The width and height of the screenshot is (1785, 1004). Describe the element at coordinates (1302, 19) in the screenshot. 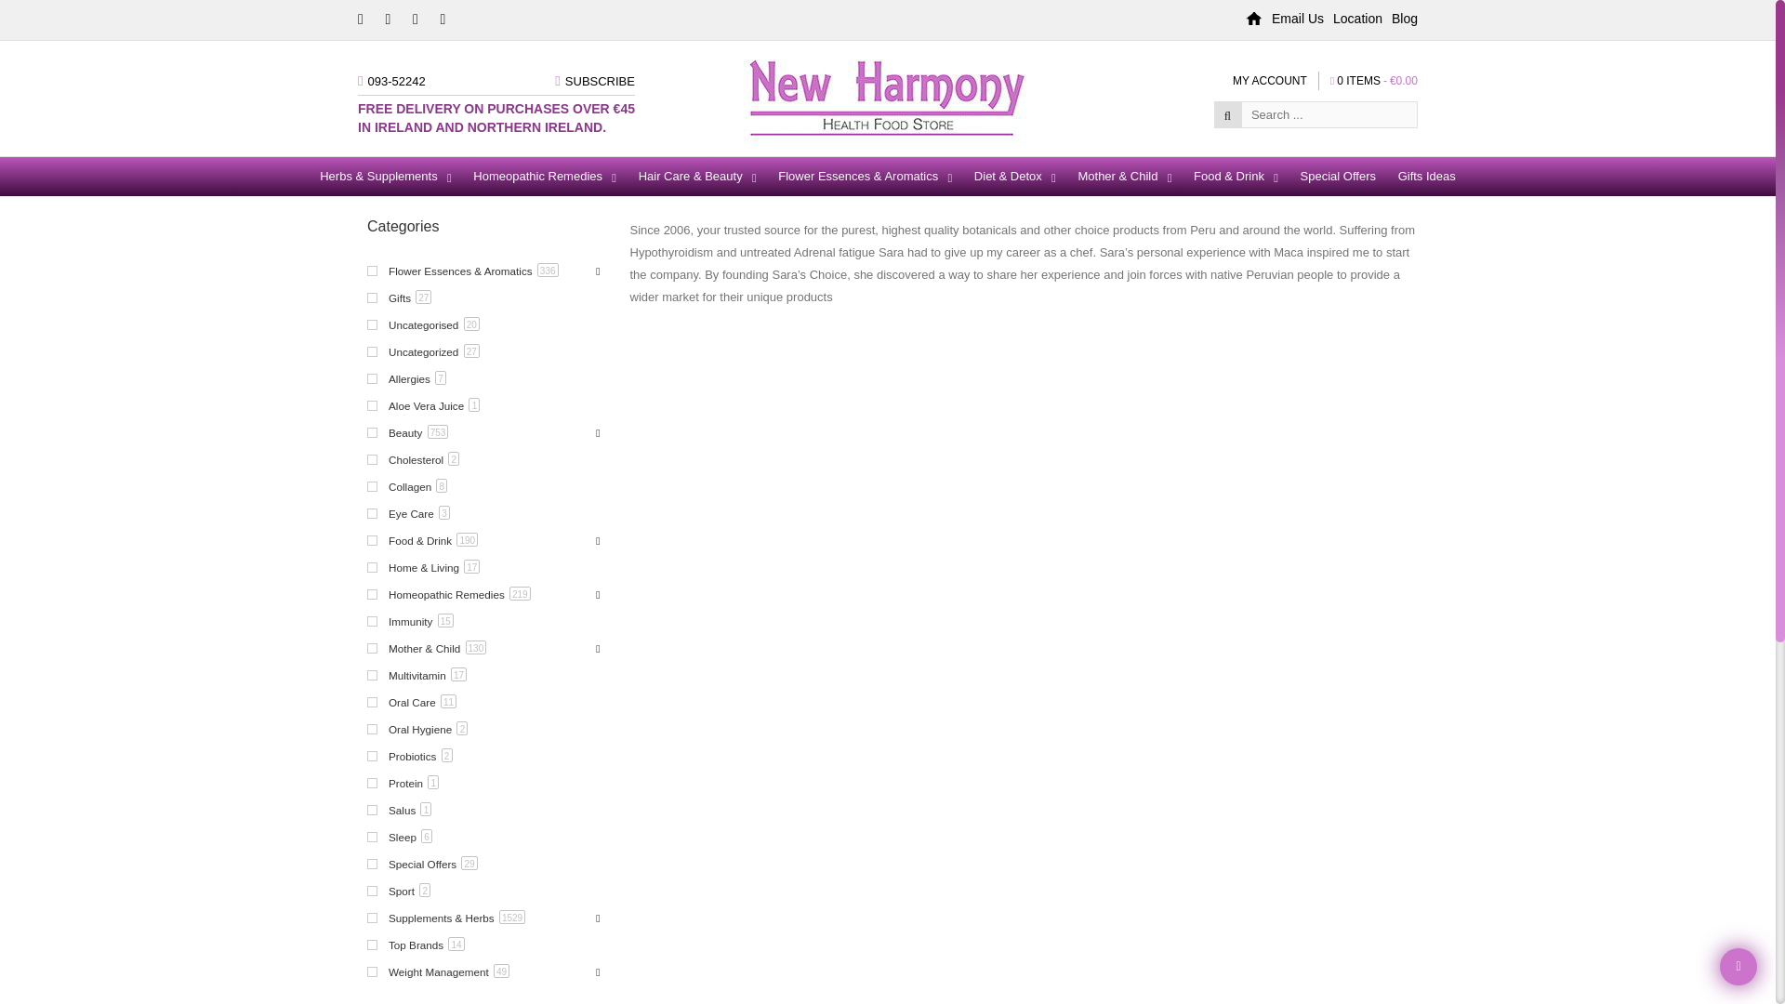

I see `Email Us` at that location.